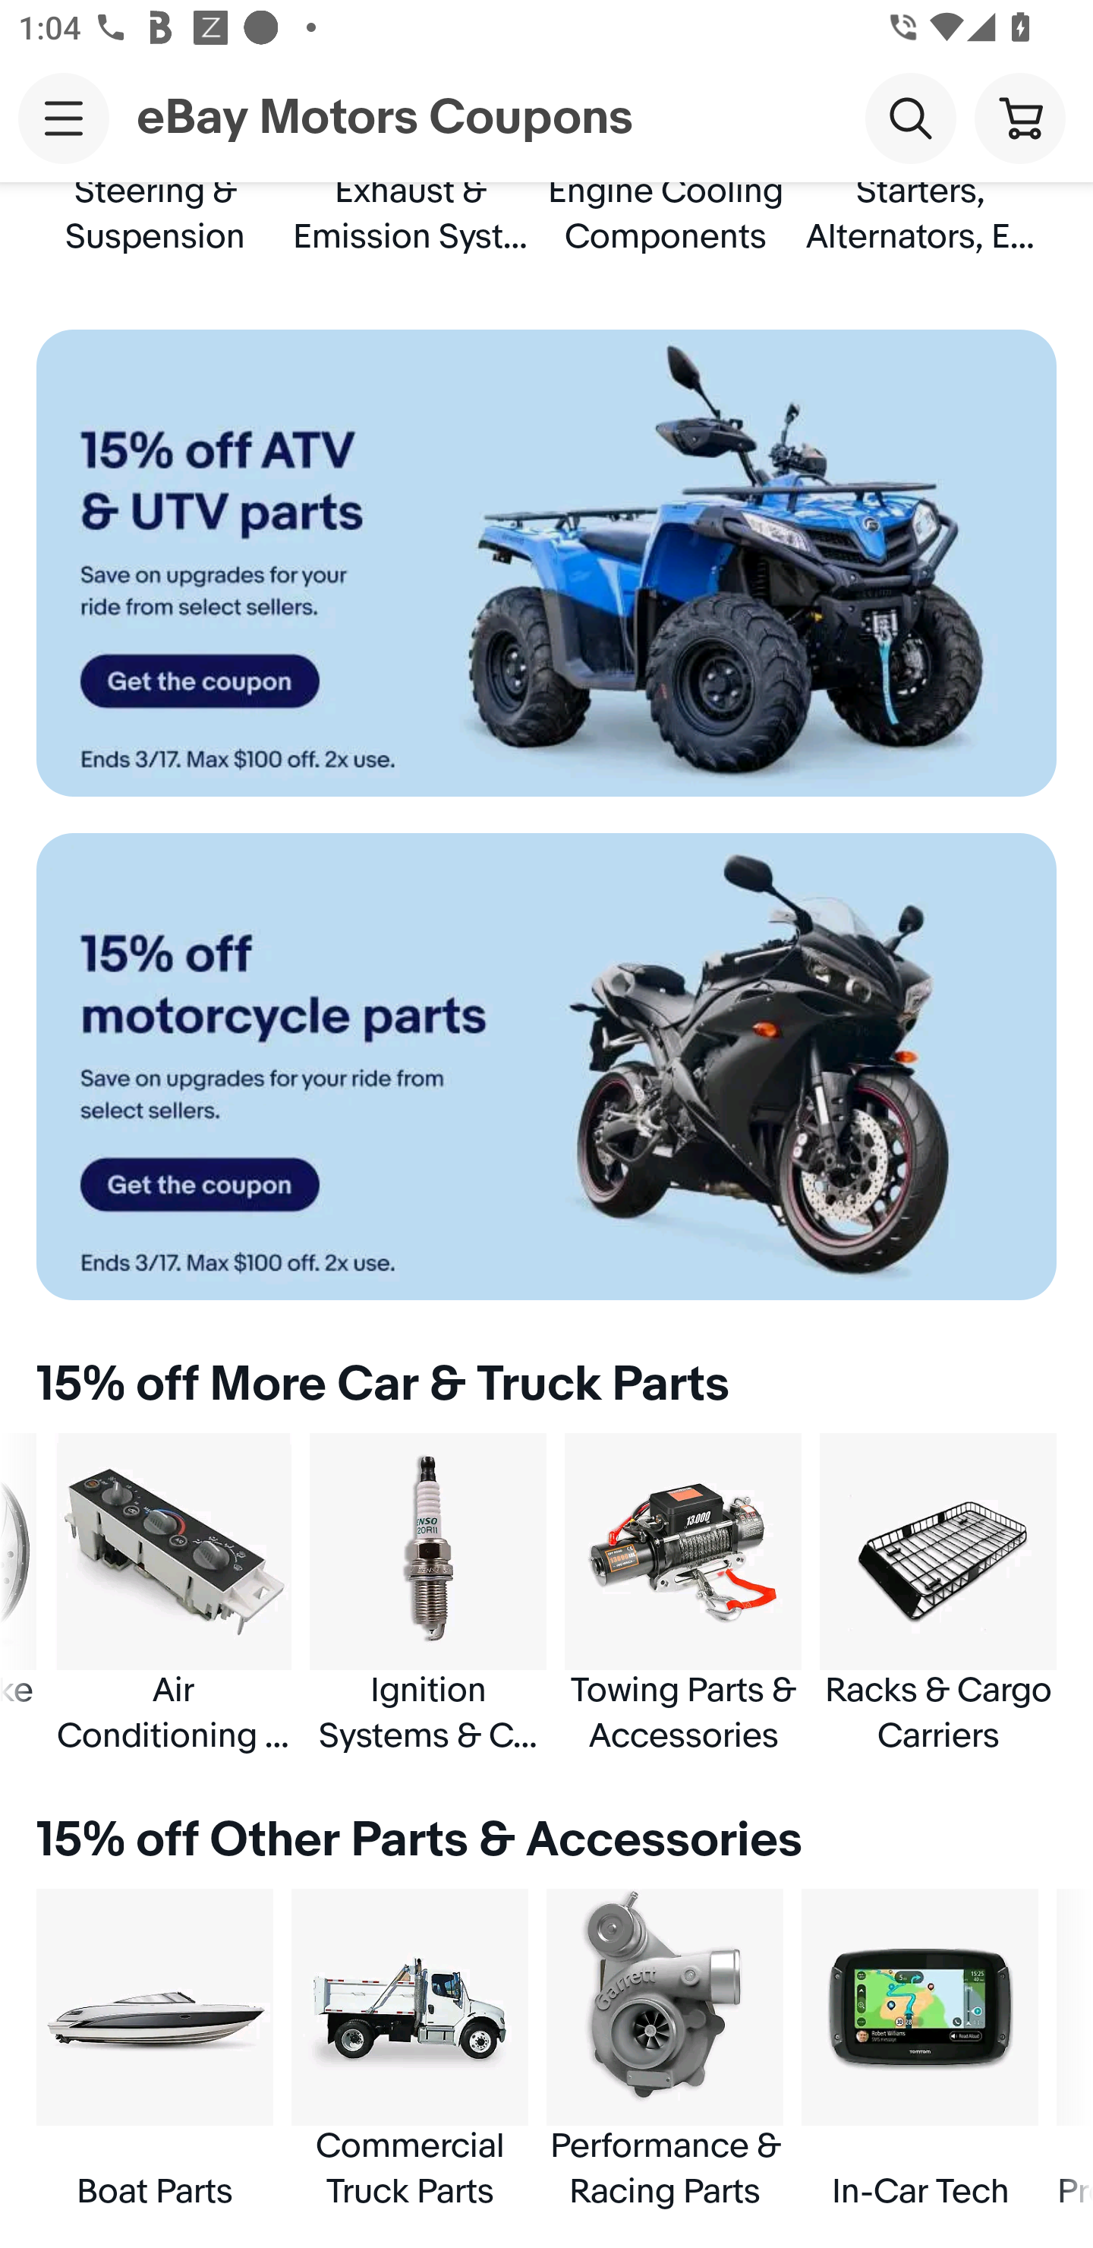  Describe the element at coordinates (546, 563) in the screenshot. I see `15% off atv and utv parts` at that location.